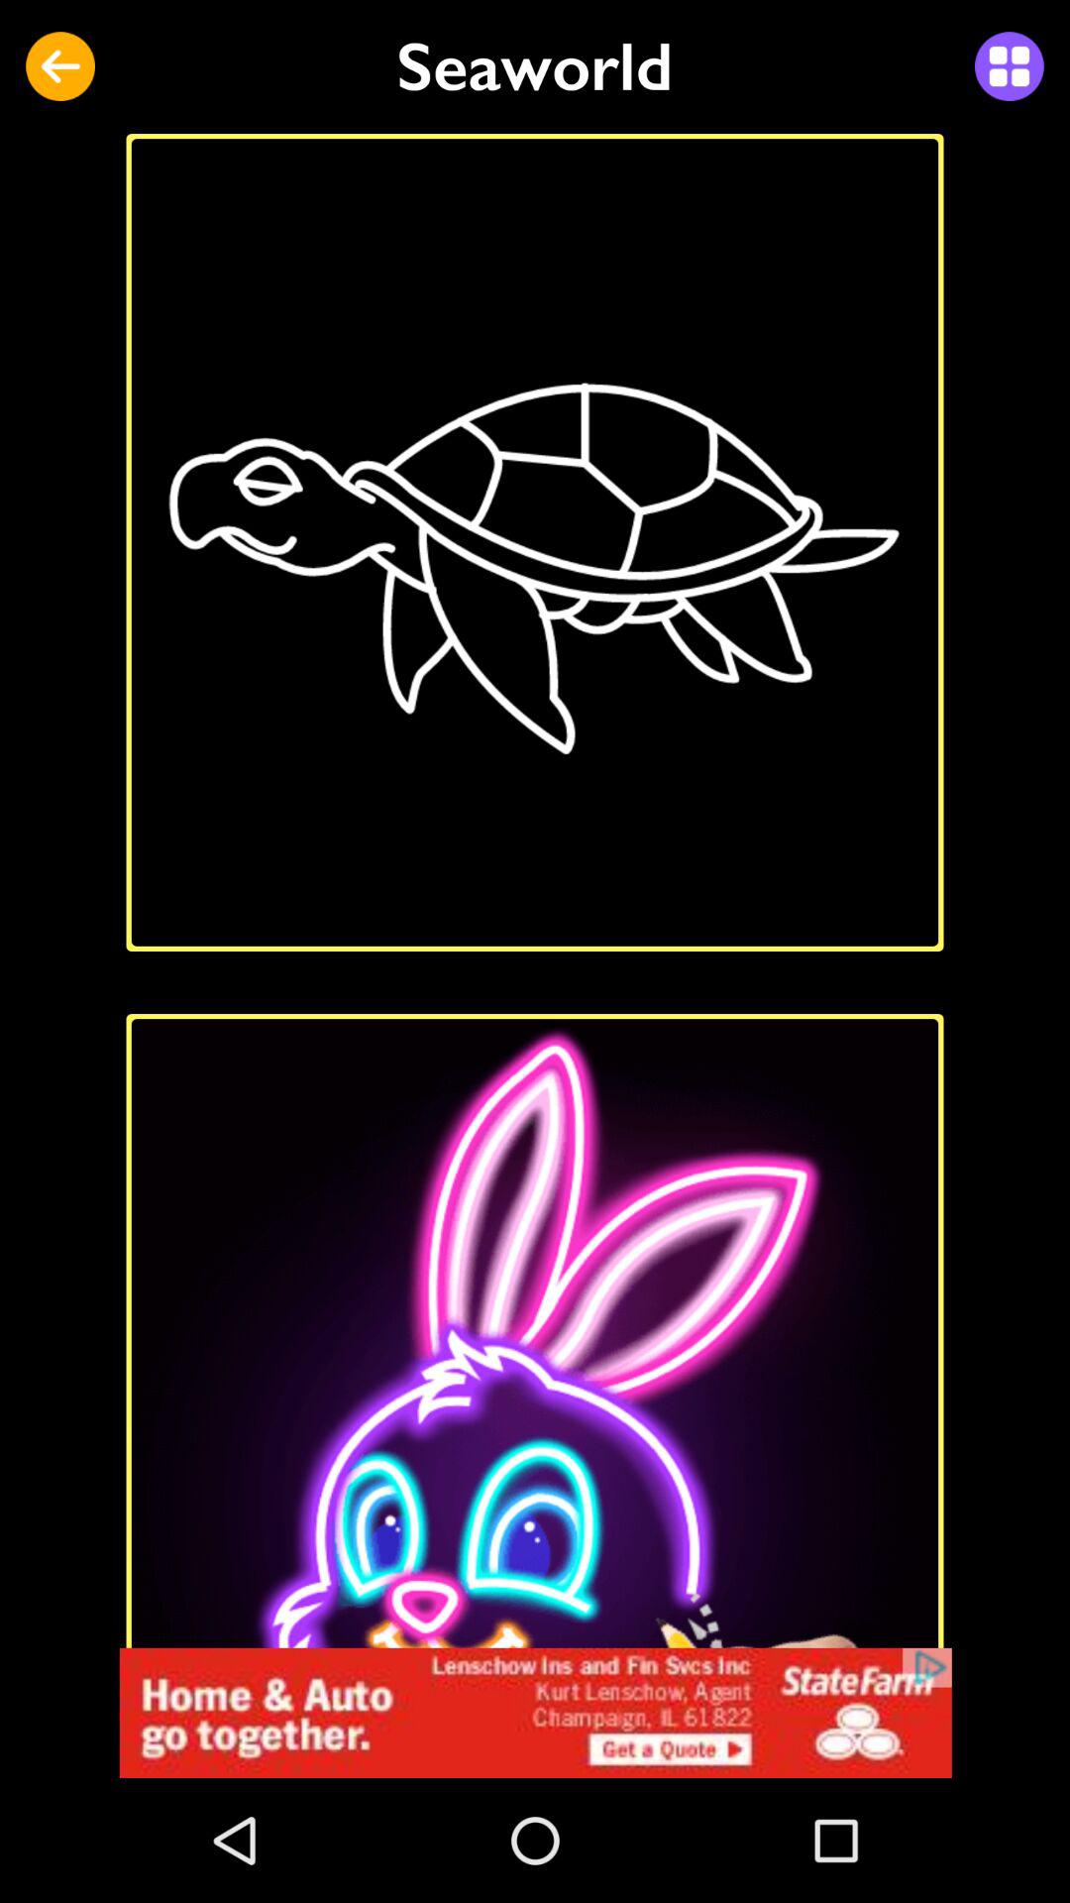 The width and height of the screenshot is (1070, 1903). What do you see at coordinates (60, 66) in the screenshot?
I see `click icon at the top left corner` at bounding box center [60, 66].